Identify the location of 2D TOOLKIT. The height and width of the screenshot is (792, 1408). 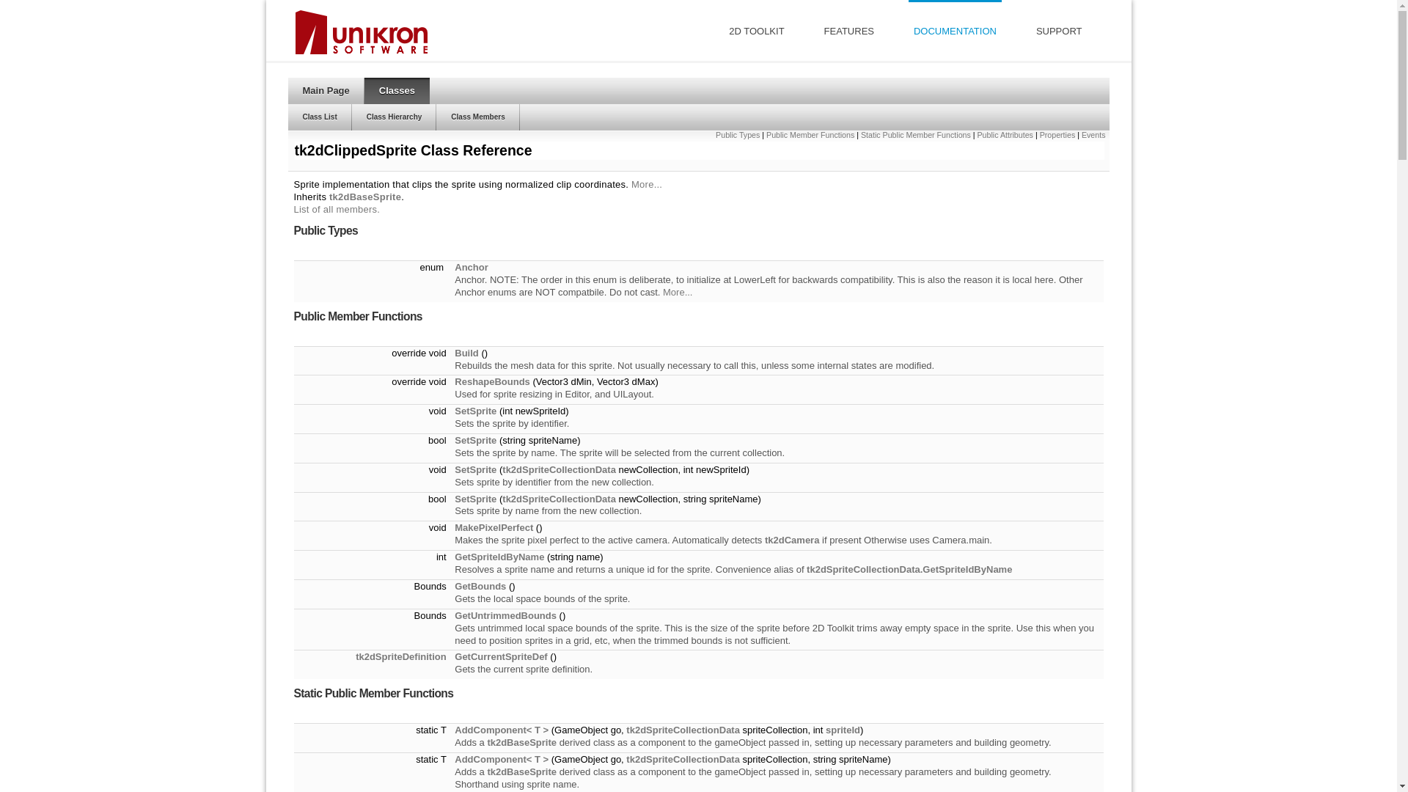
(757, 31).